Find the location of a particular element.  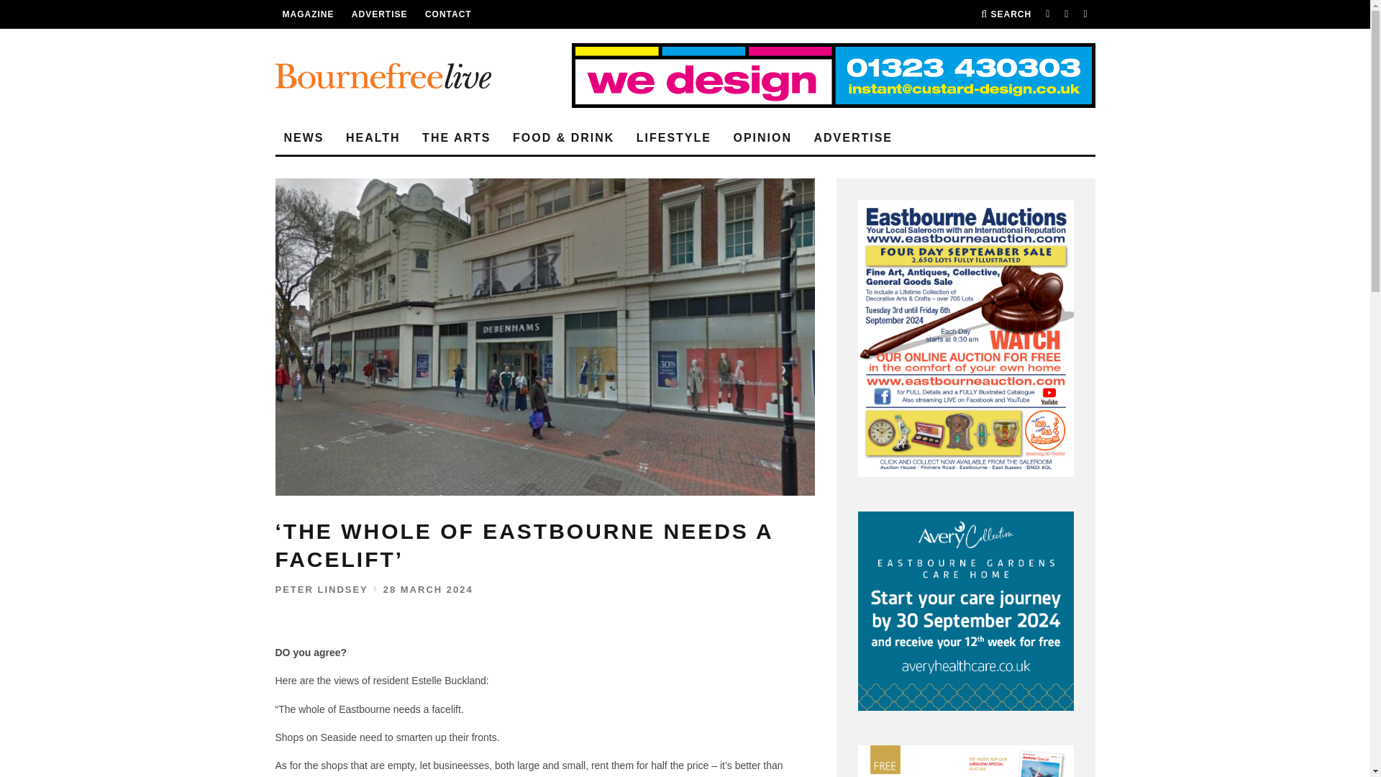

NEWS is located at coordinates (304, 138).